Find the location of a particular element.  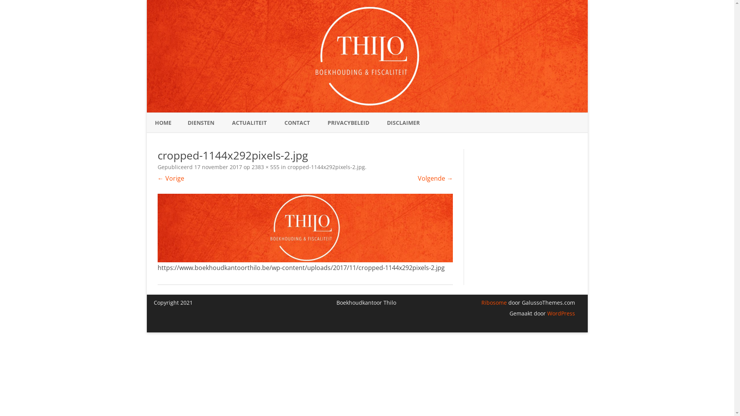

WordPress is located at coordinates (560, 314).